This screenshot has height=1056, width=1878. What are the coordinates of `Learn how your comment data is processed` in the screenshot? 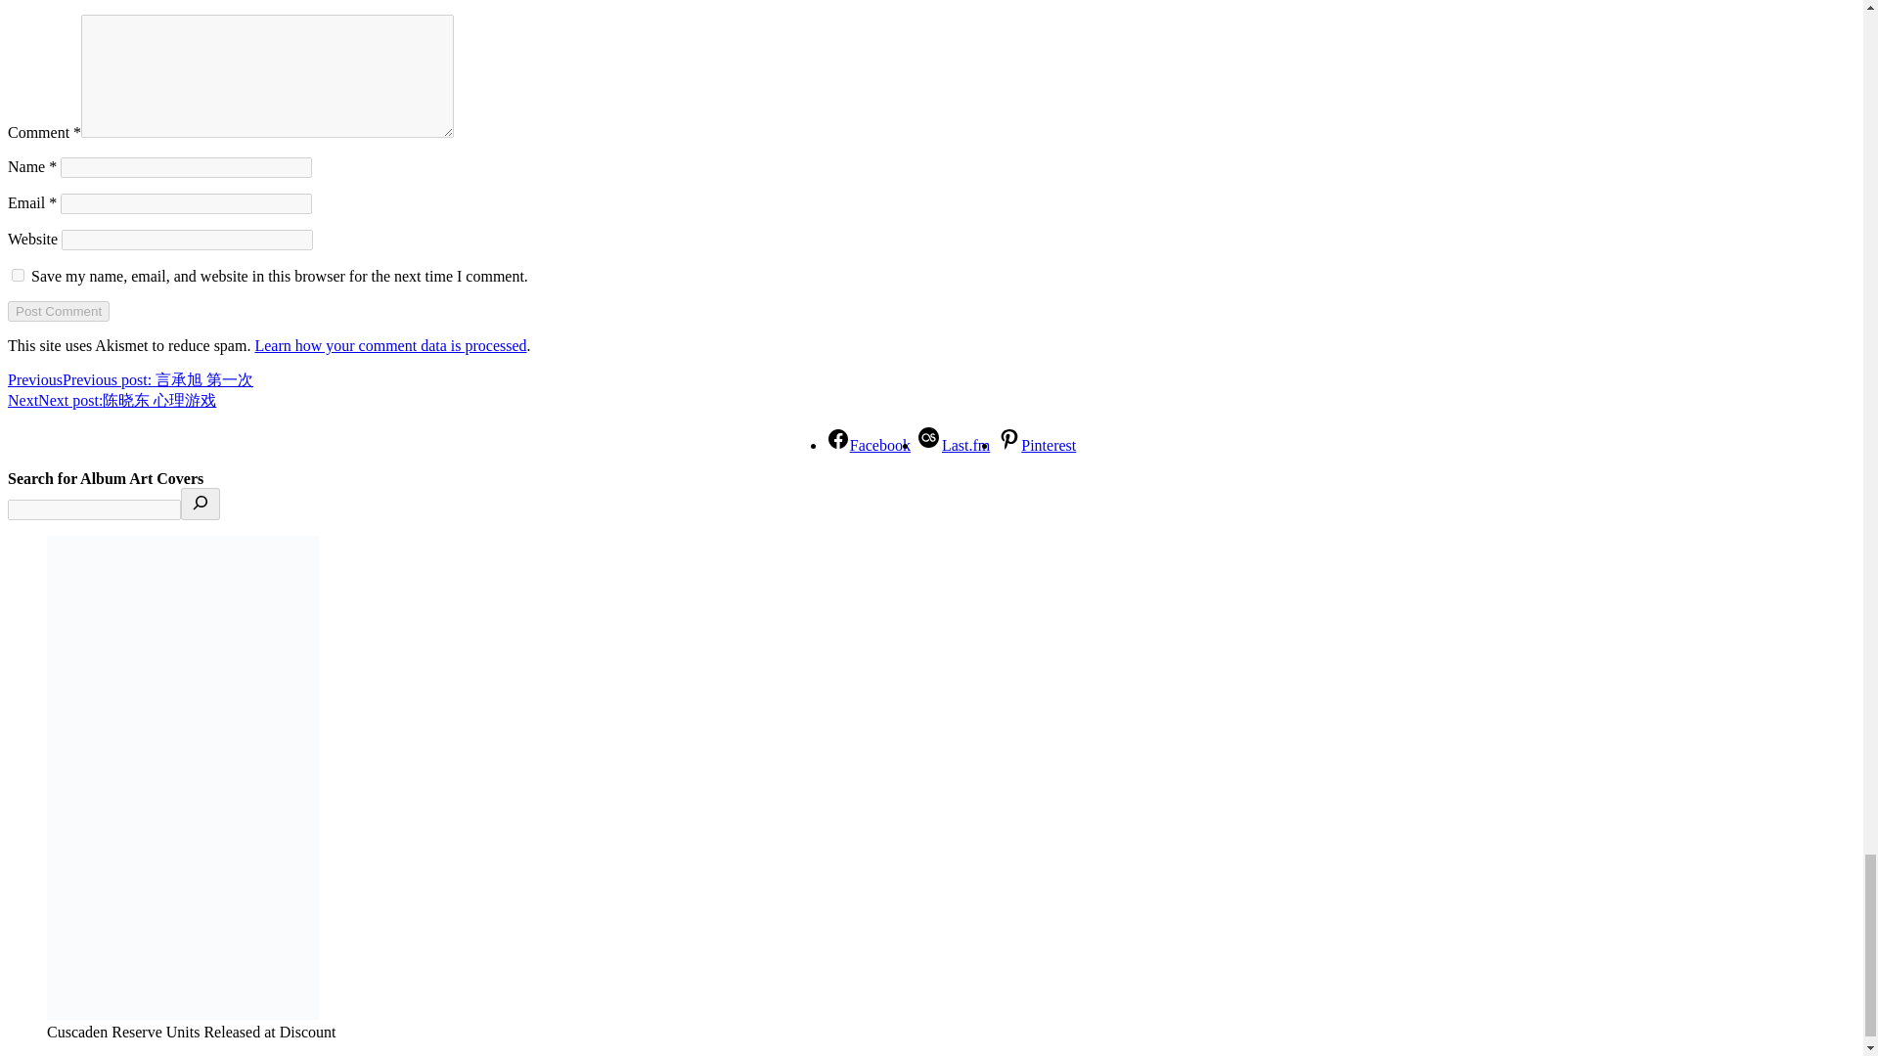 It's located at (389, 344).